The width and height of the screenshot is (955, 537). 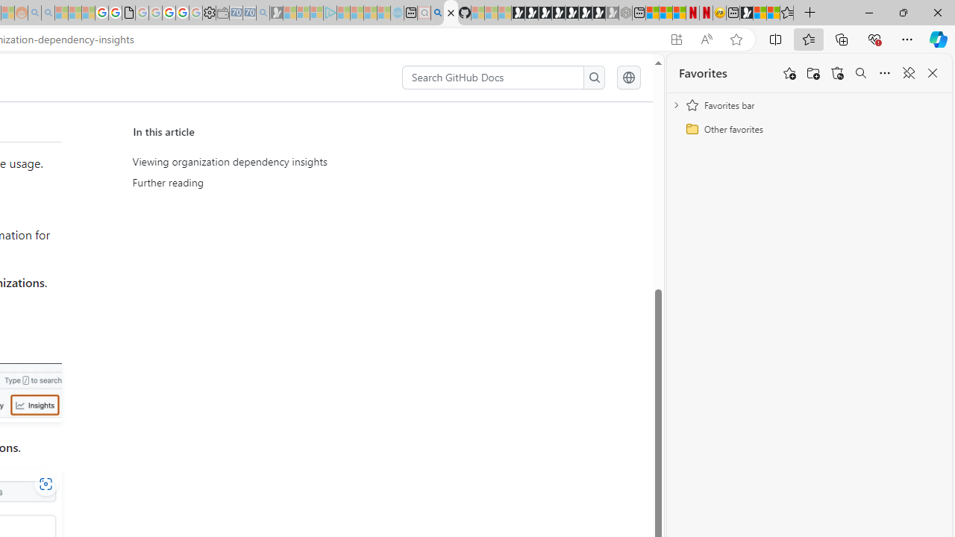 I want to click on Add this page to favorites, so click(x=789, y=73).